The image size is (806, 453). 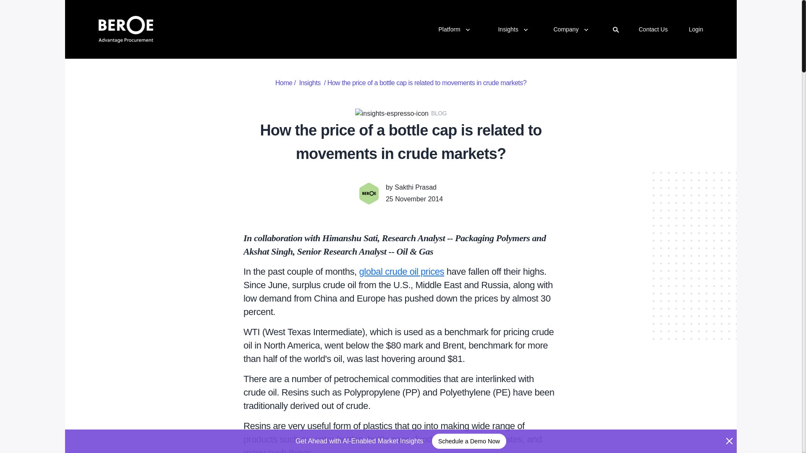 What do you see at coordinates (538, 45) in the screenshot?
I see `Procurement Espresso` at bounding box center [538, 45].